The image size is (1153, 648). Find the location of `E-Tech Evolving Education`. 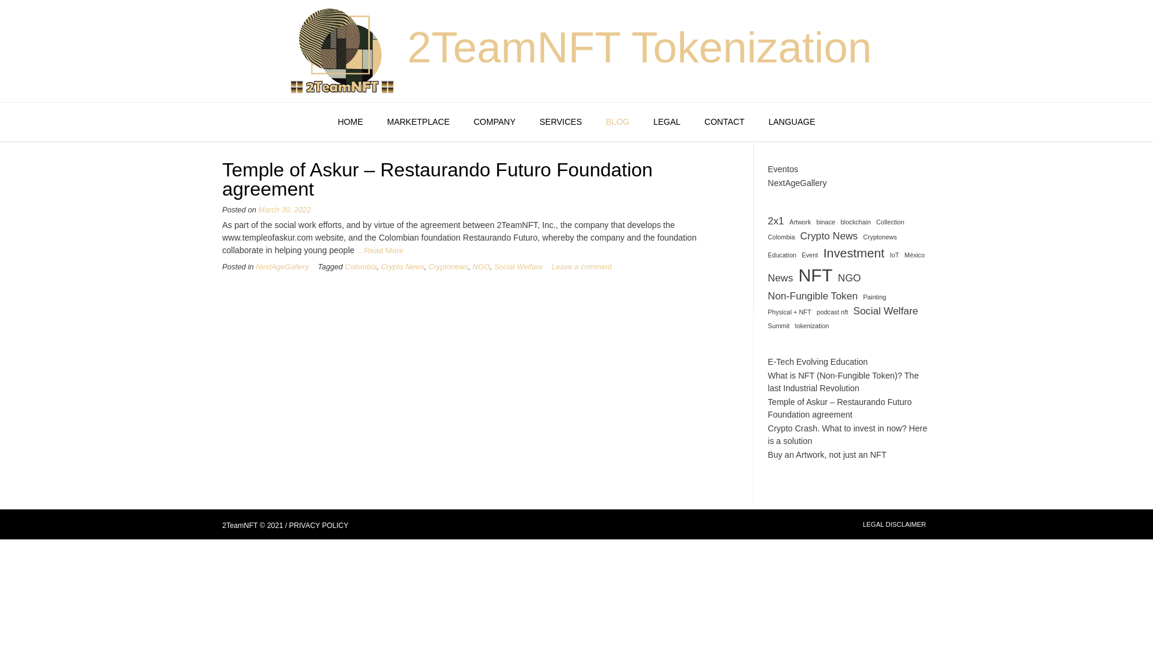

E-Tech Evolving Education is located at coordinates (818, 362).